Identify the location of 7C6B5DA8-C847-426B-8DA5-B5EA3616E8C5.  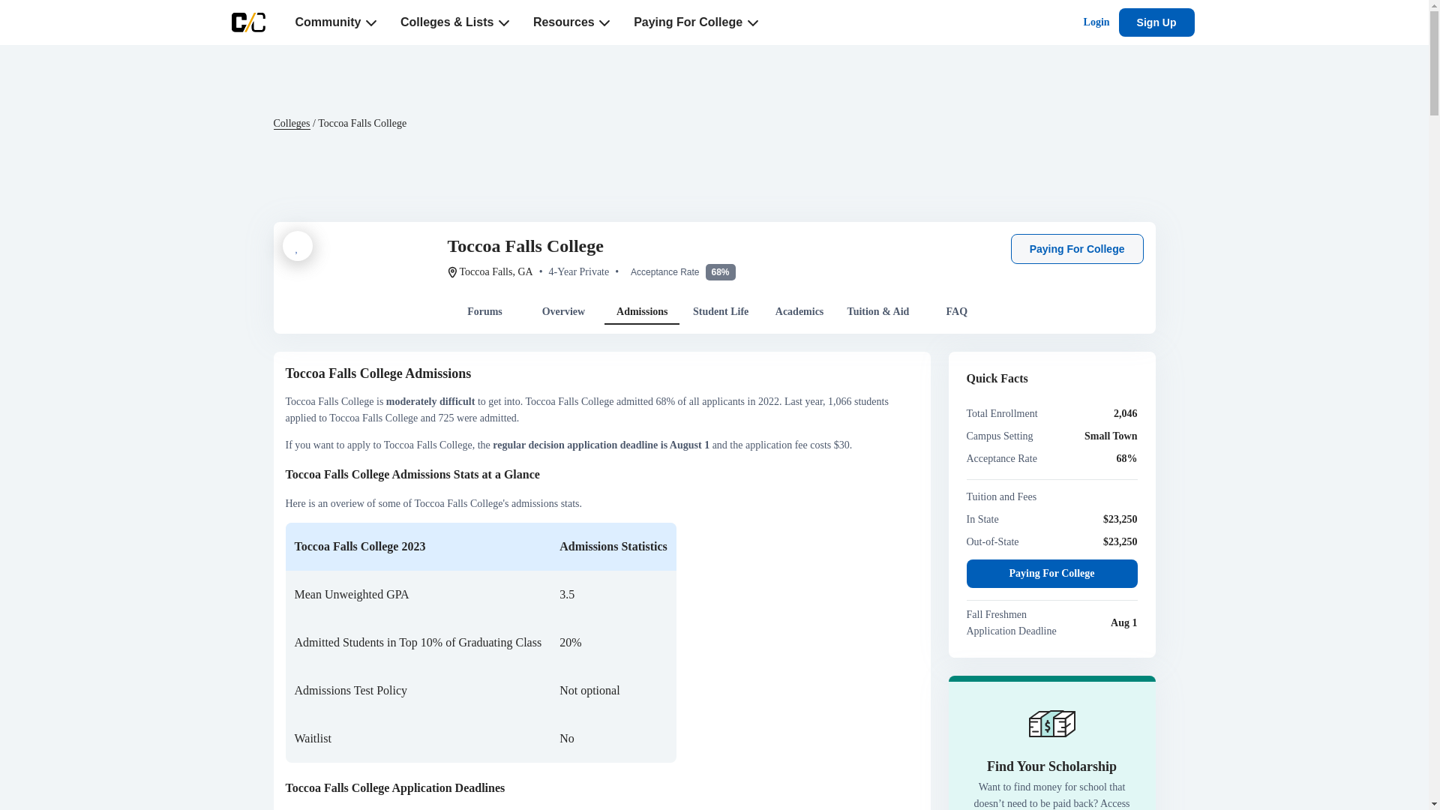
(604, 22).